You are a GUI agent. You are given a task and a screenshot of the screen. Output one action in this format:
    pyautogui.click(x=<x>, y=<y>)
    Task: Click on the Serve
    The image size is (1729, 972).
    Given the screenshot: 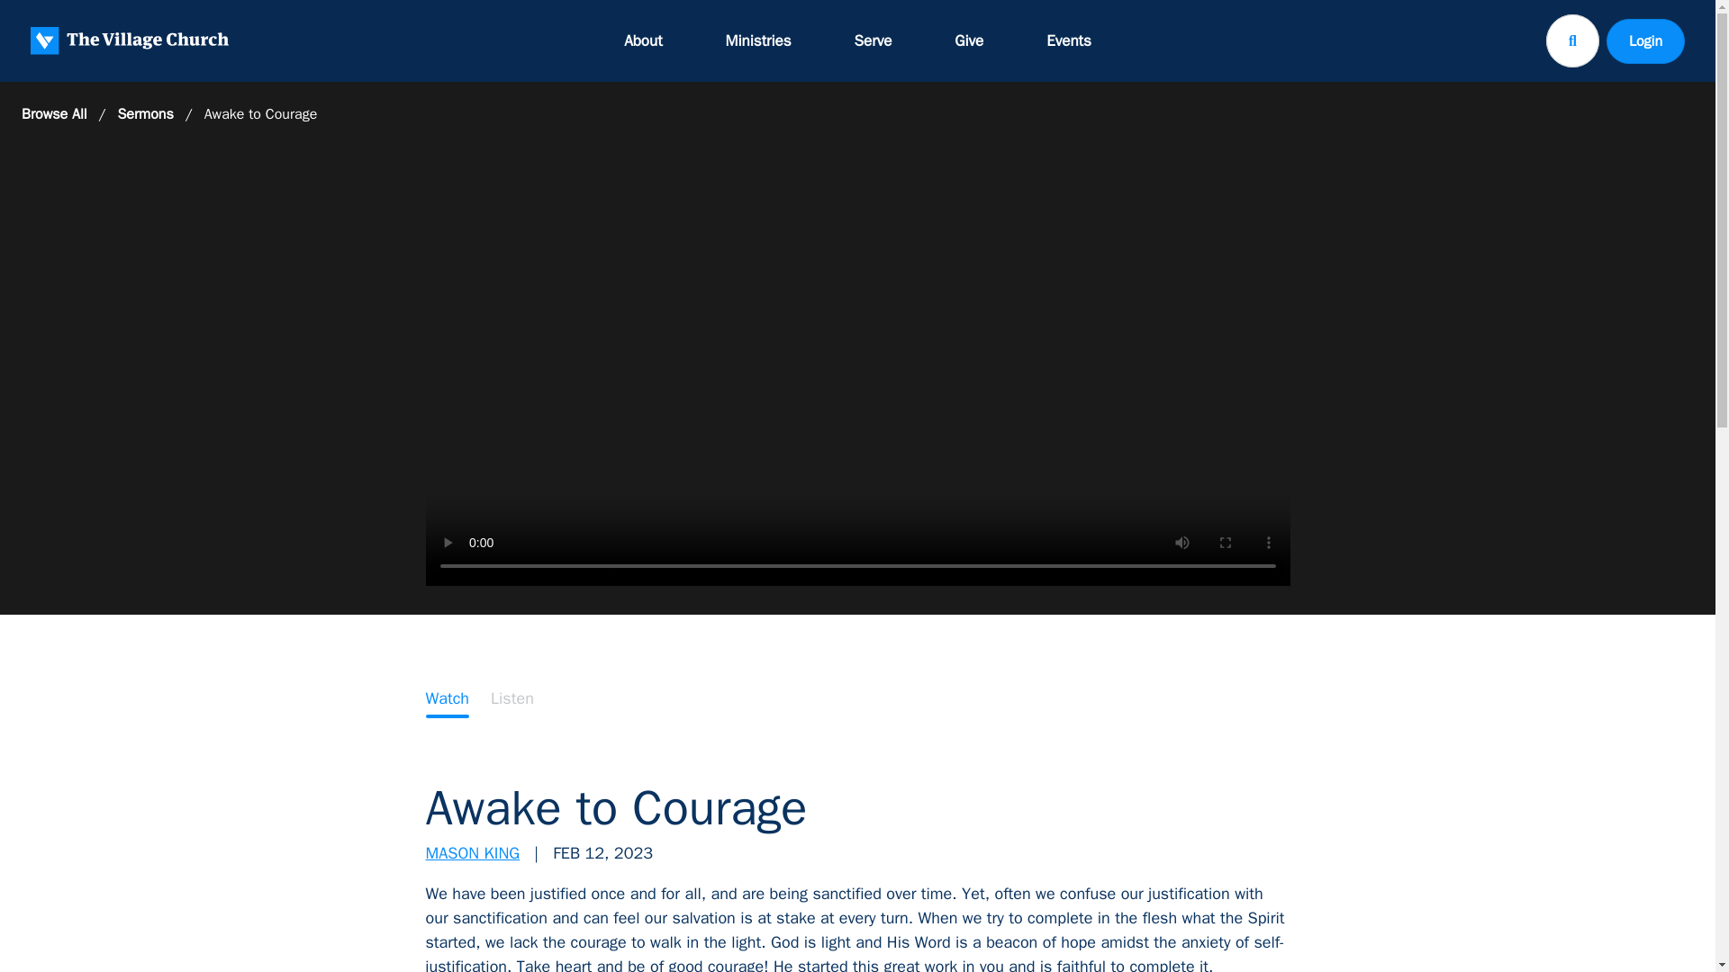 What is the action you would take?
    pyautogui.click(x=874, y=40)
    